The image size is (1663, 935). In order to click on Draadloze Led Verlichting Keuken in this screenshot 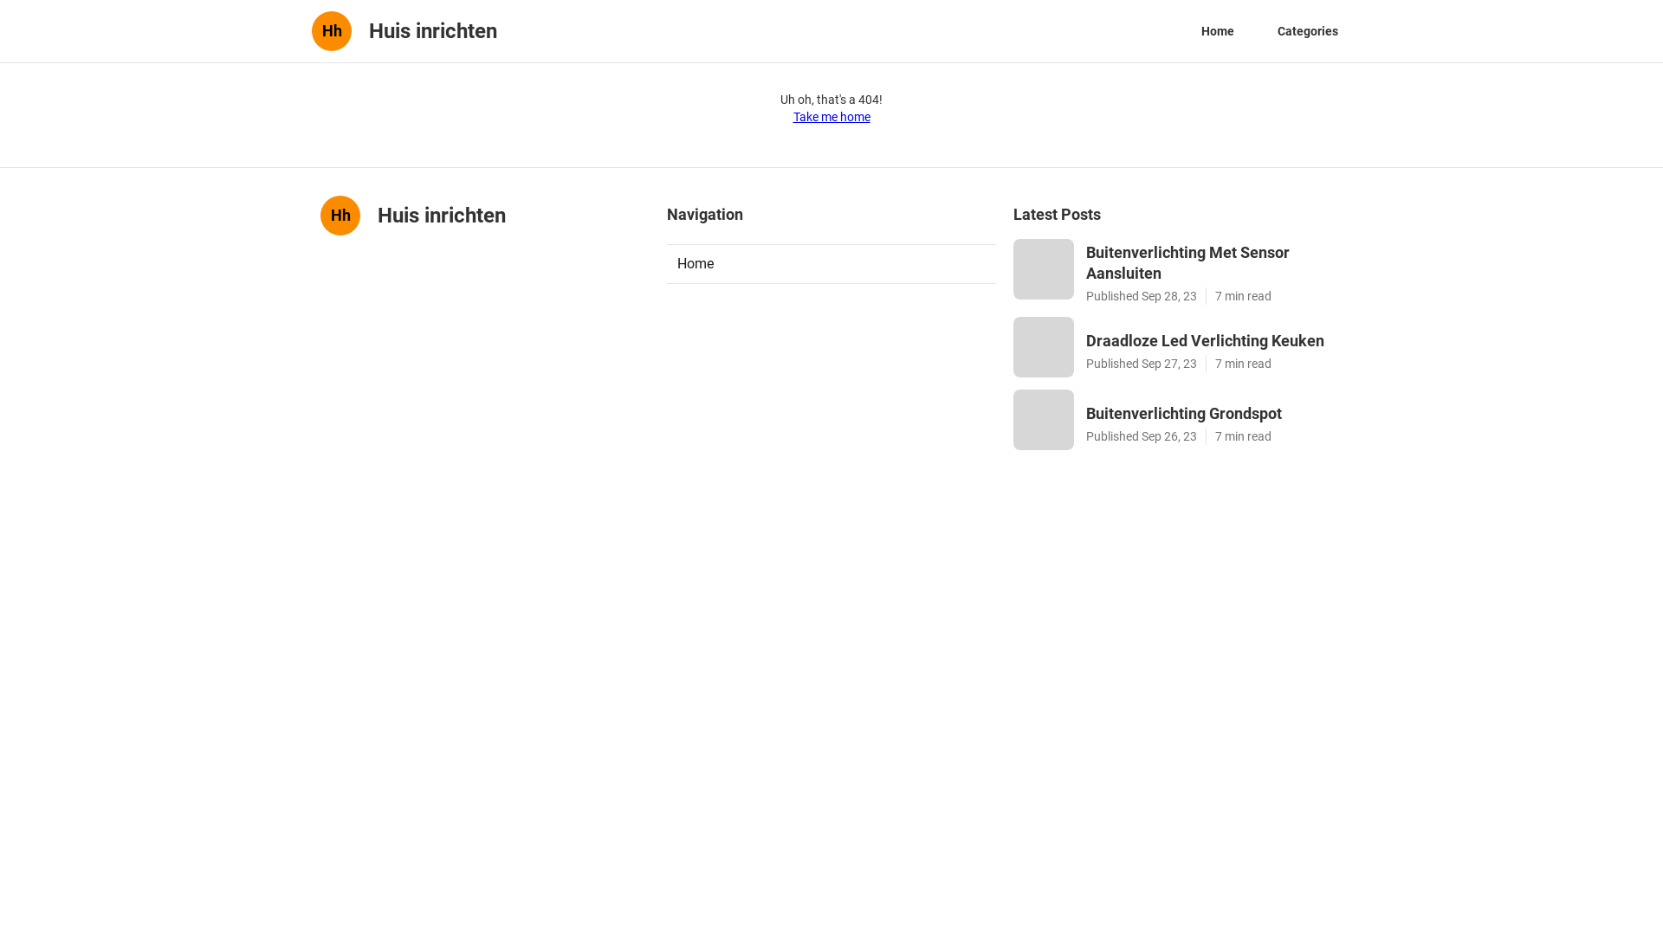, I will do `click(1214, 341)`.